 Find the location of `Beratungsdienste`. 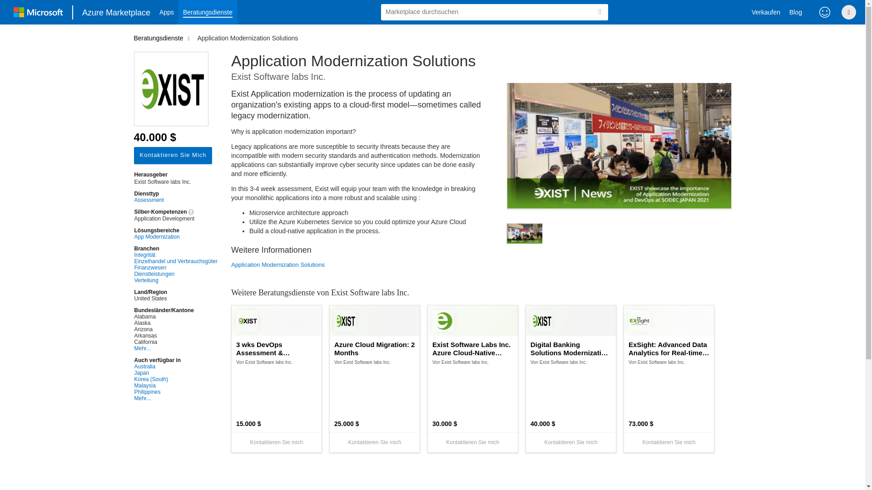

Beratungsdienste is located at coordinates (208, 12).